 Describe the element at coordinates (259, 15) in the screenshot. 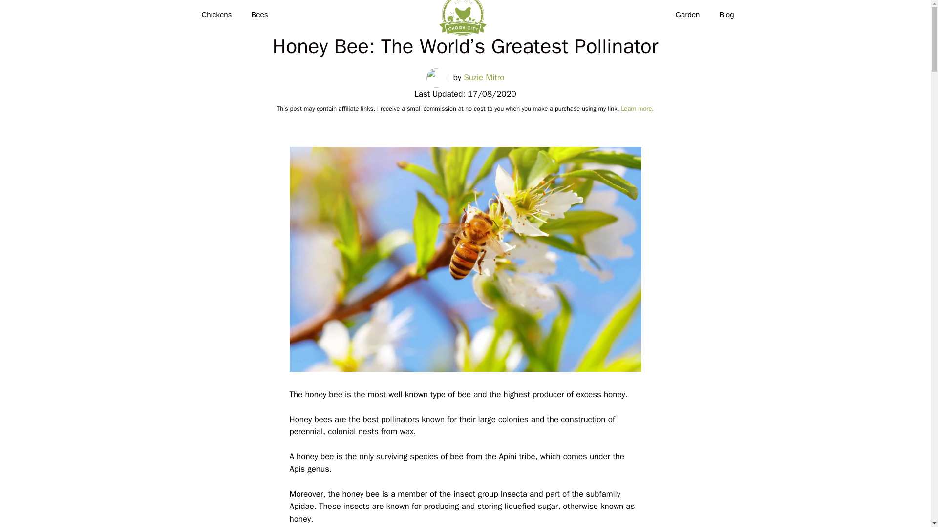

I see `Bees` at that location.